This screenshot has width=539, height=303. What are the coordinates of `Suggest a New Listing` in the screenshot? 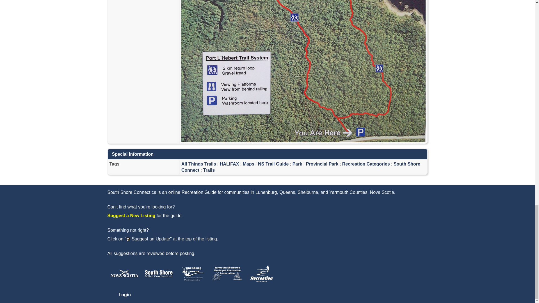 It's located at (131, 215).